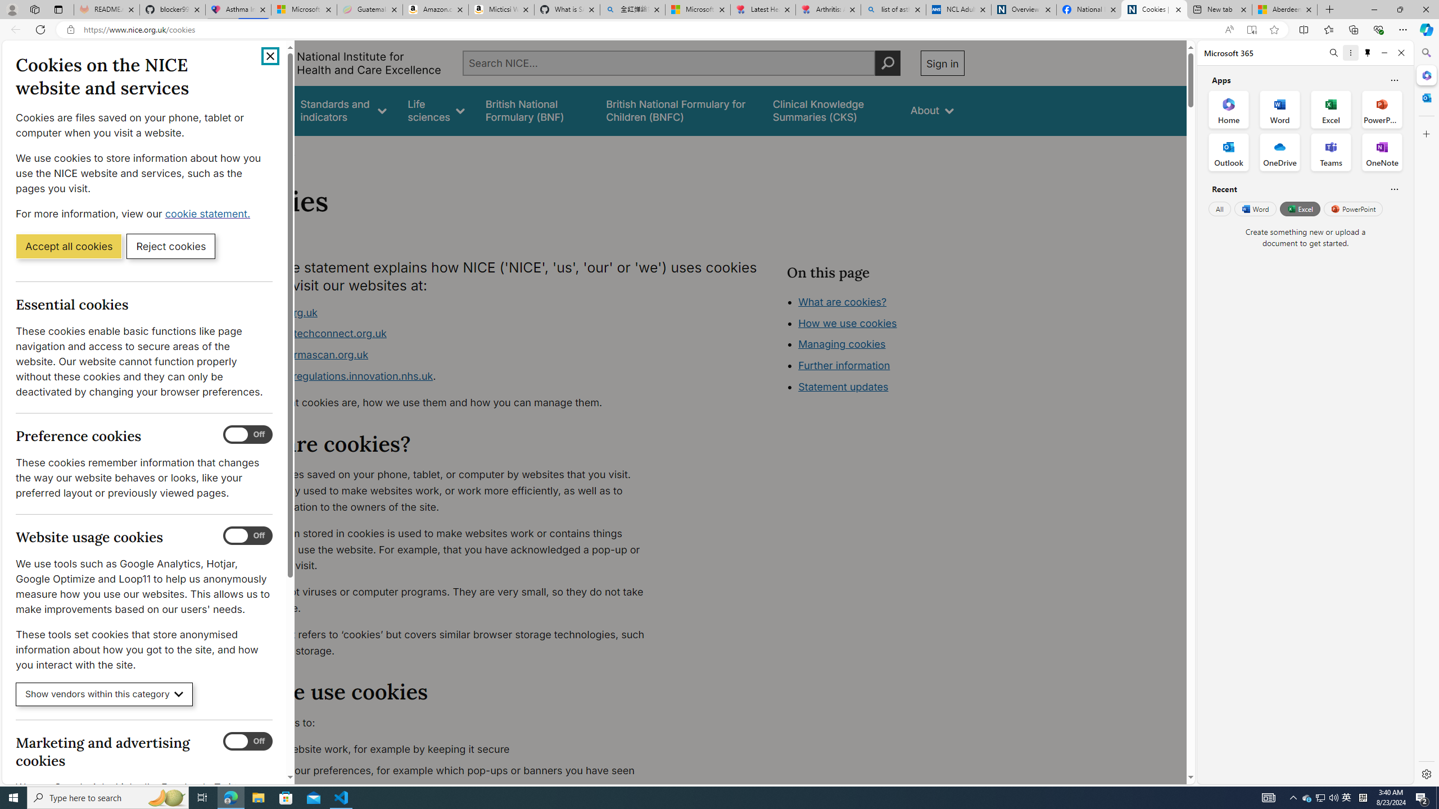  Describe the element at coordinates (69, 246) in the screenshot. I see `Accept all cookies` at that location.